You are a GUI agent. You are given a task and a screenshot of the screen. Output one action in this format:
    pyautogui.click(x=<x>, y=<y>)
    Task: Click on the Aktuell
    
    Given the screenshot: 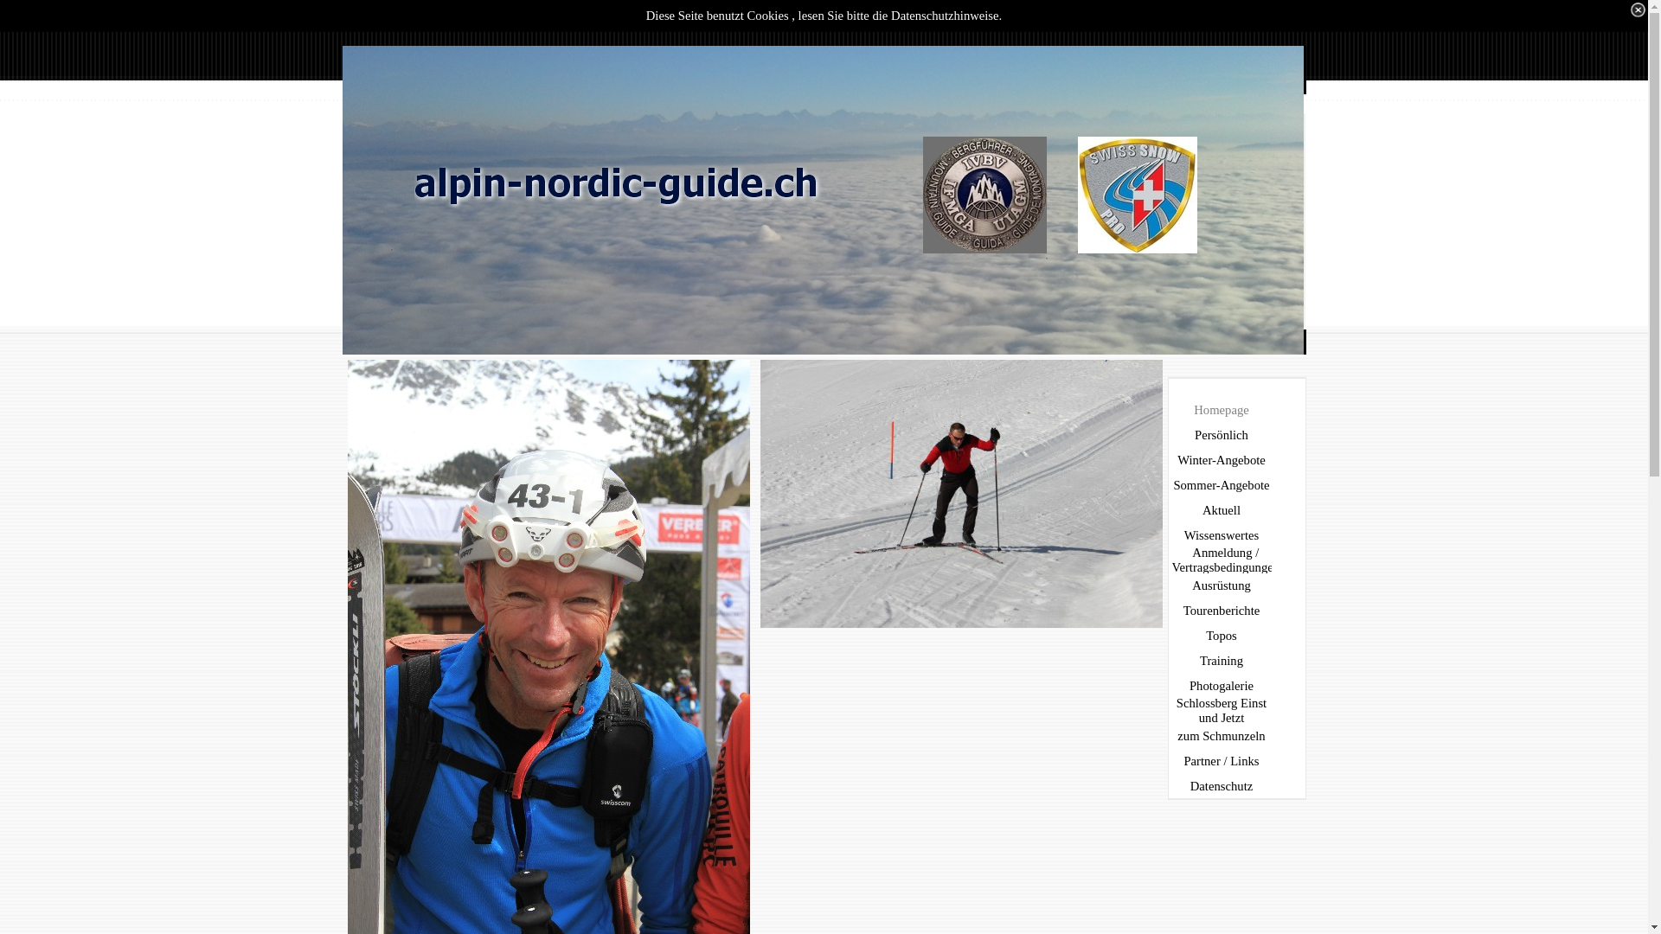 What is the action you would take?
    pyautogui.click(x=1223, y=510)
    